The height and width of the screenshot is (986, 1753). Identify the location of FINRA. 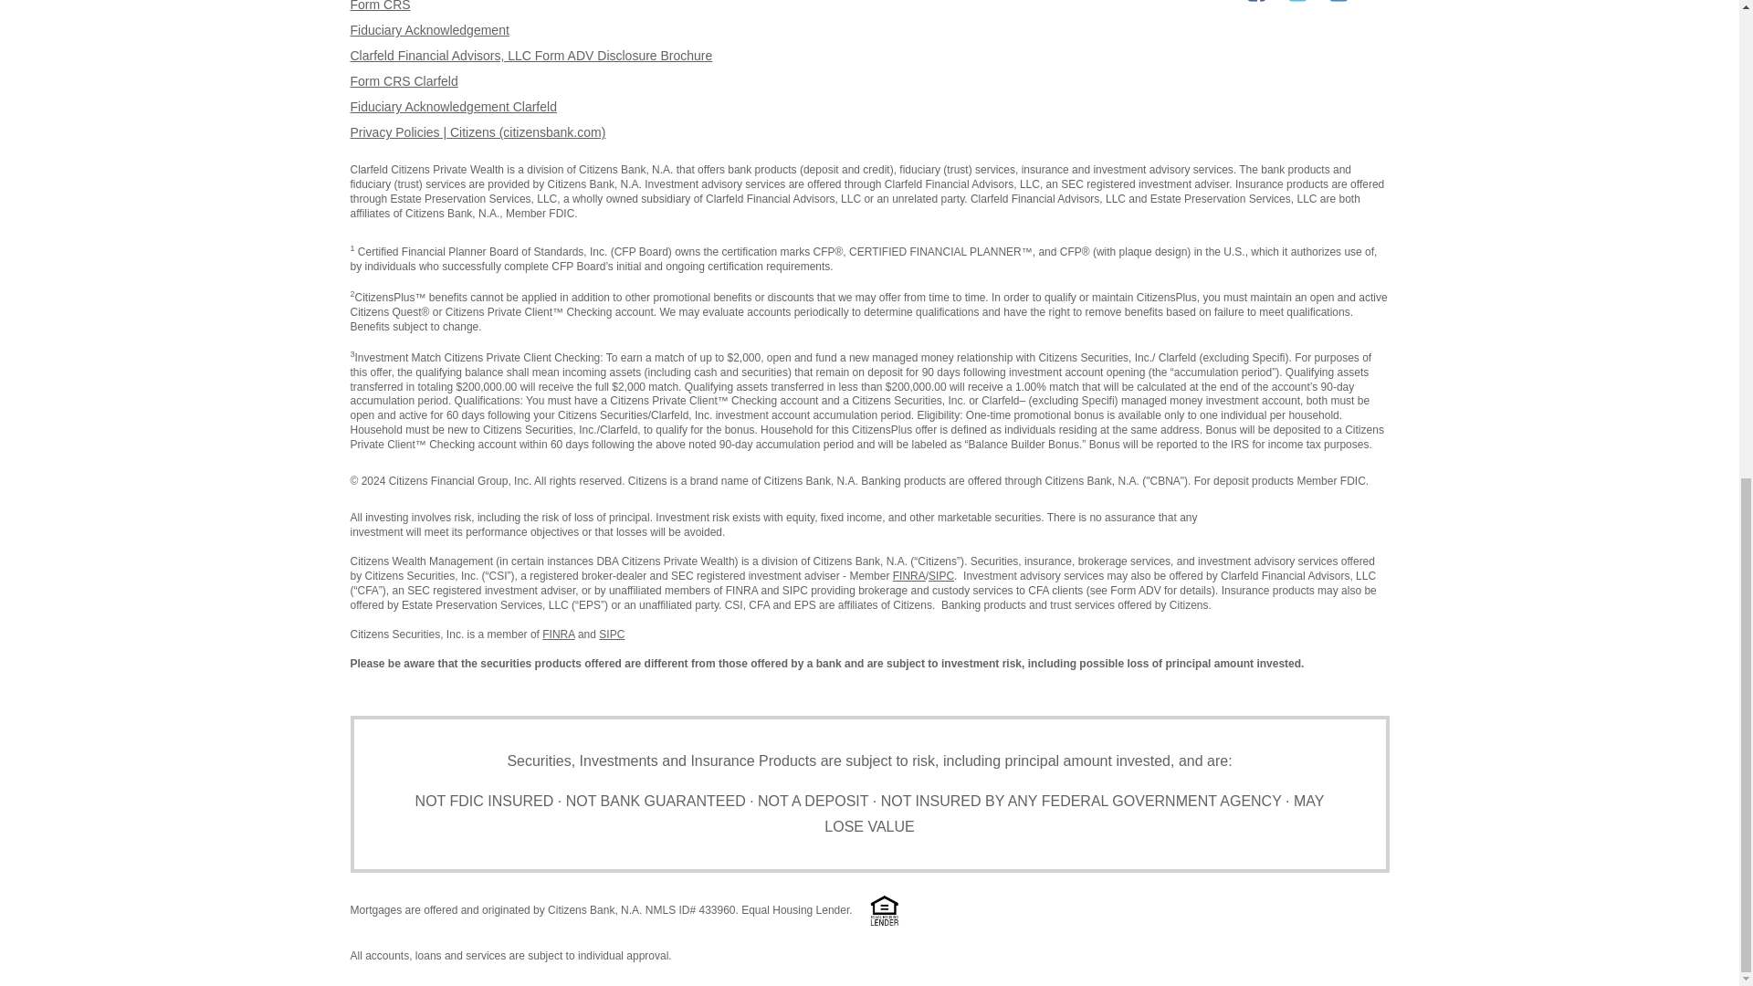
(940, 576).